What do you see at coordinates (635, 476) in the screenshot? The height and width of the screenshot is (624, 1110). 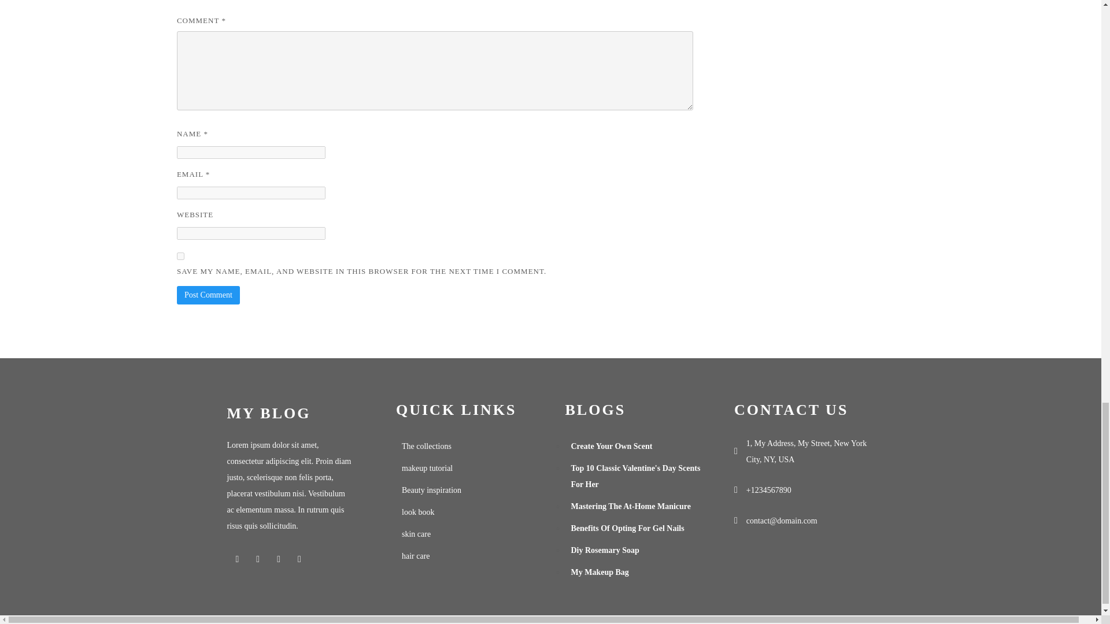 I see `Top 10 Classic Valentine'S Day Scents For Her` at bounding box center [635, 476].